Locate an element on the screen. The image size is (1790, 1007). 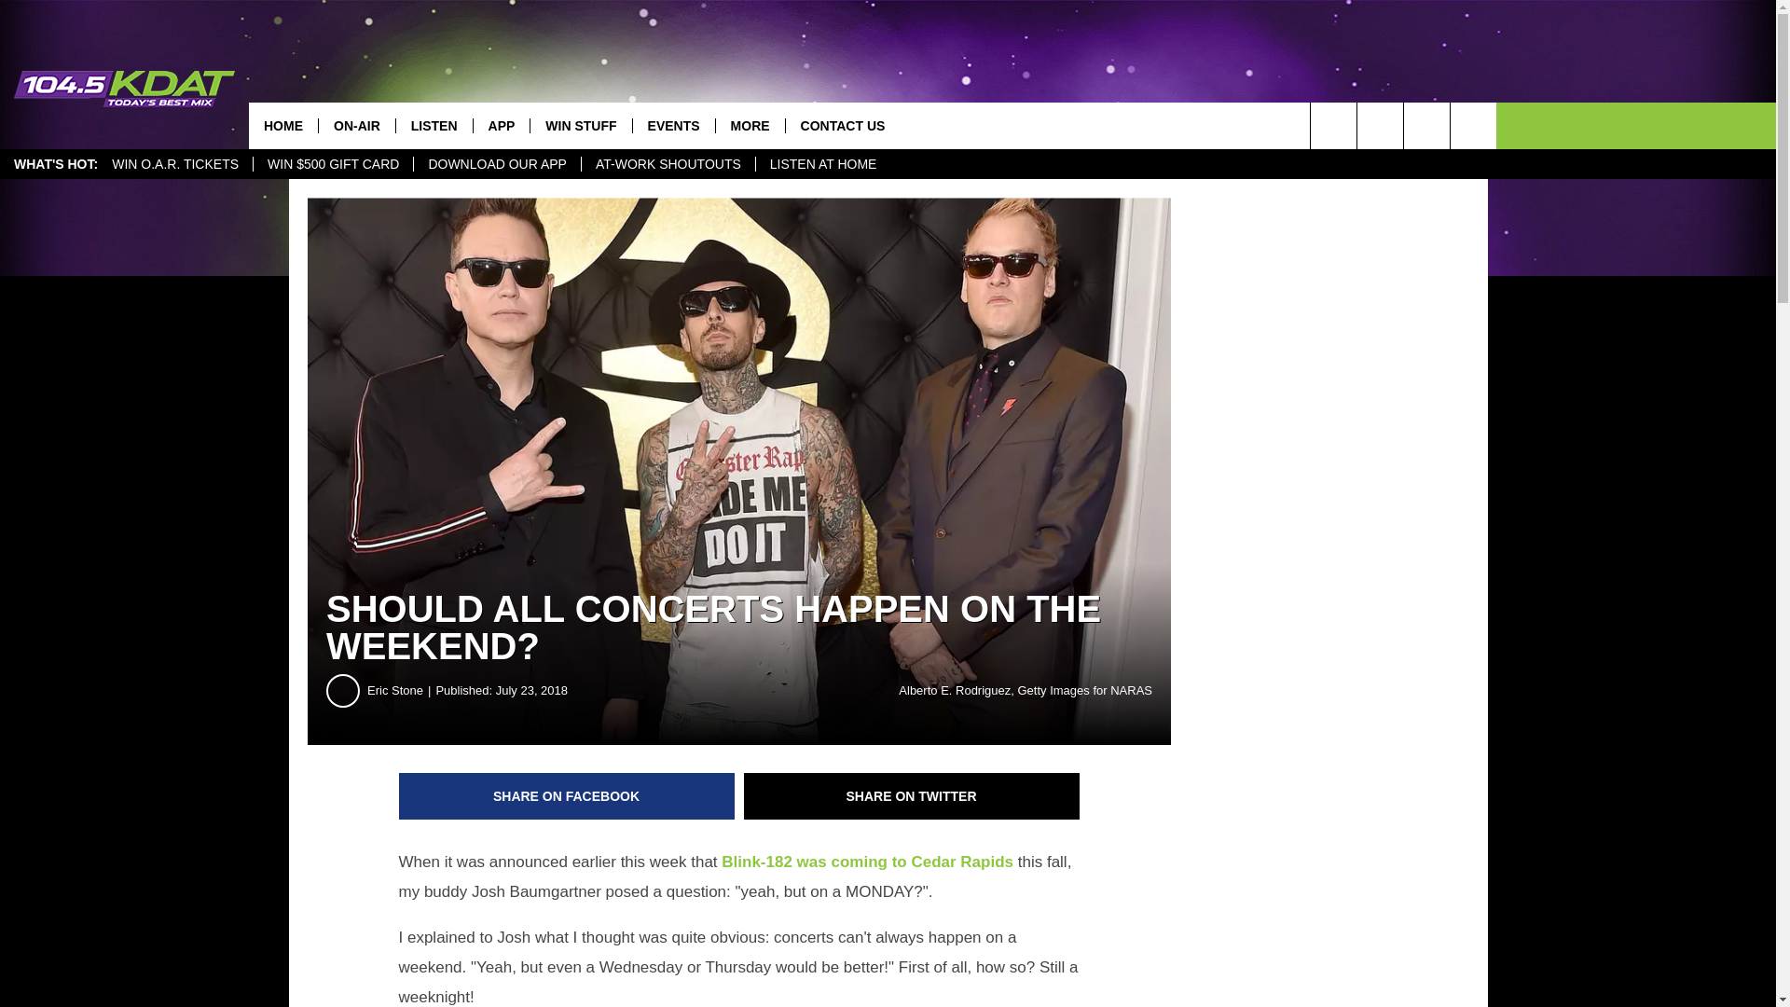
CONTACT US is located at coordinates (843, 125).